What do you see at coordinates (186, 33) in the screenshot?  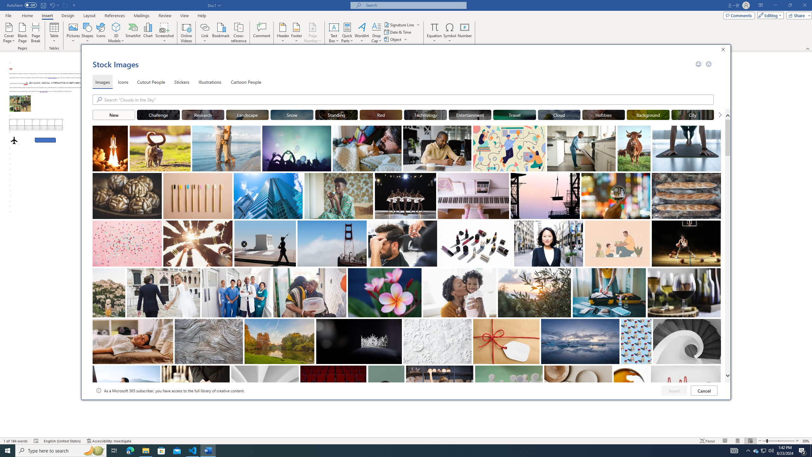 I see `Online Videos...` at bounding box center [186, 33].